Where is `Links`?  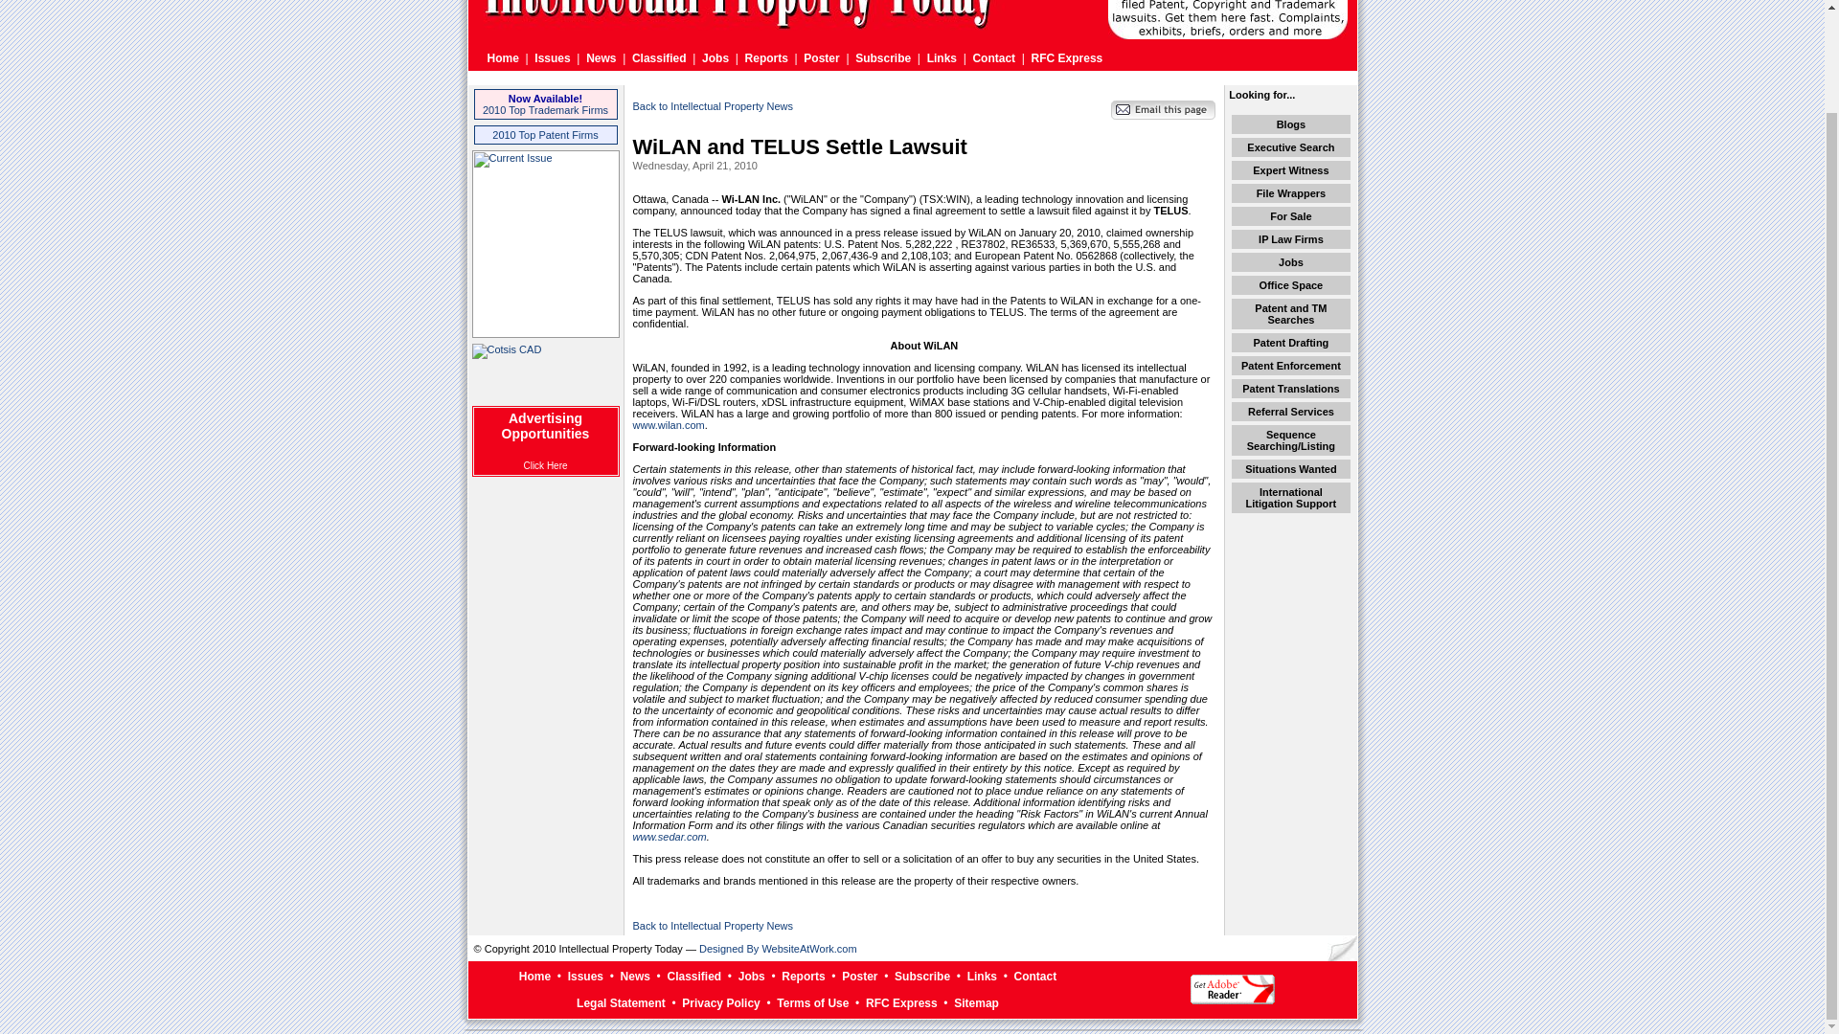 Links is located at coordinates (941, 58).